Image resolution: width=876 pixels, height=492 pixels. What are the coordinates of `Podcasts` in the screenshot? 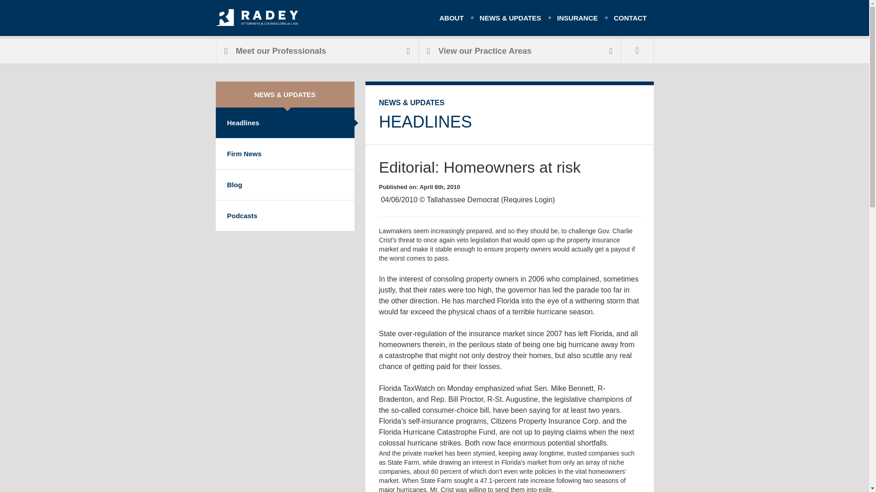 It's located at (285, 215).